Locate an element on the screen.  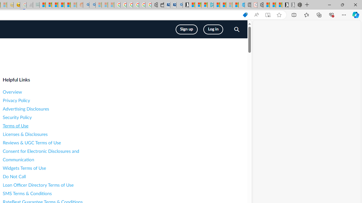
Consent for Electronic Disclosures and Communication is located at coordinates (53, 155).